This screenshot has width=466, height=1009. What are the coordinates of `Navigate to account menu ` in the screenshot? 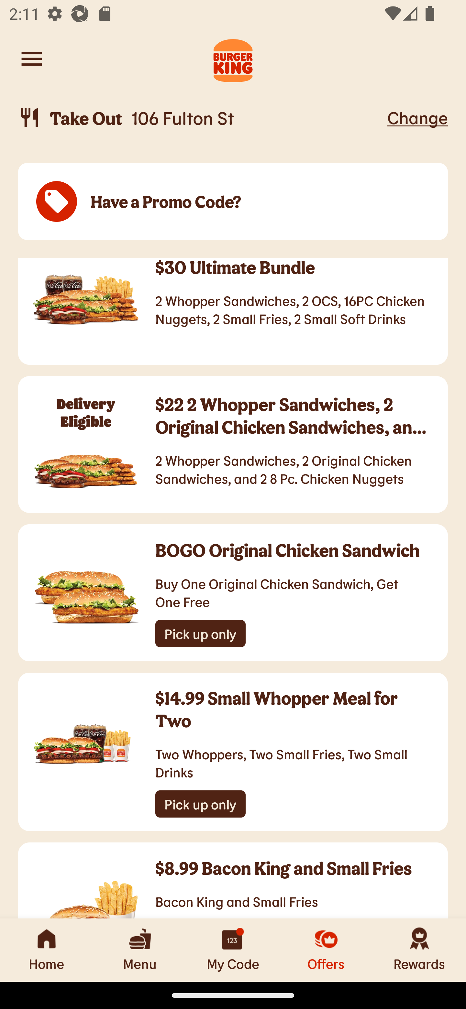 It's located at (32, 59).